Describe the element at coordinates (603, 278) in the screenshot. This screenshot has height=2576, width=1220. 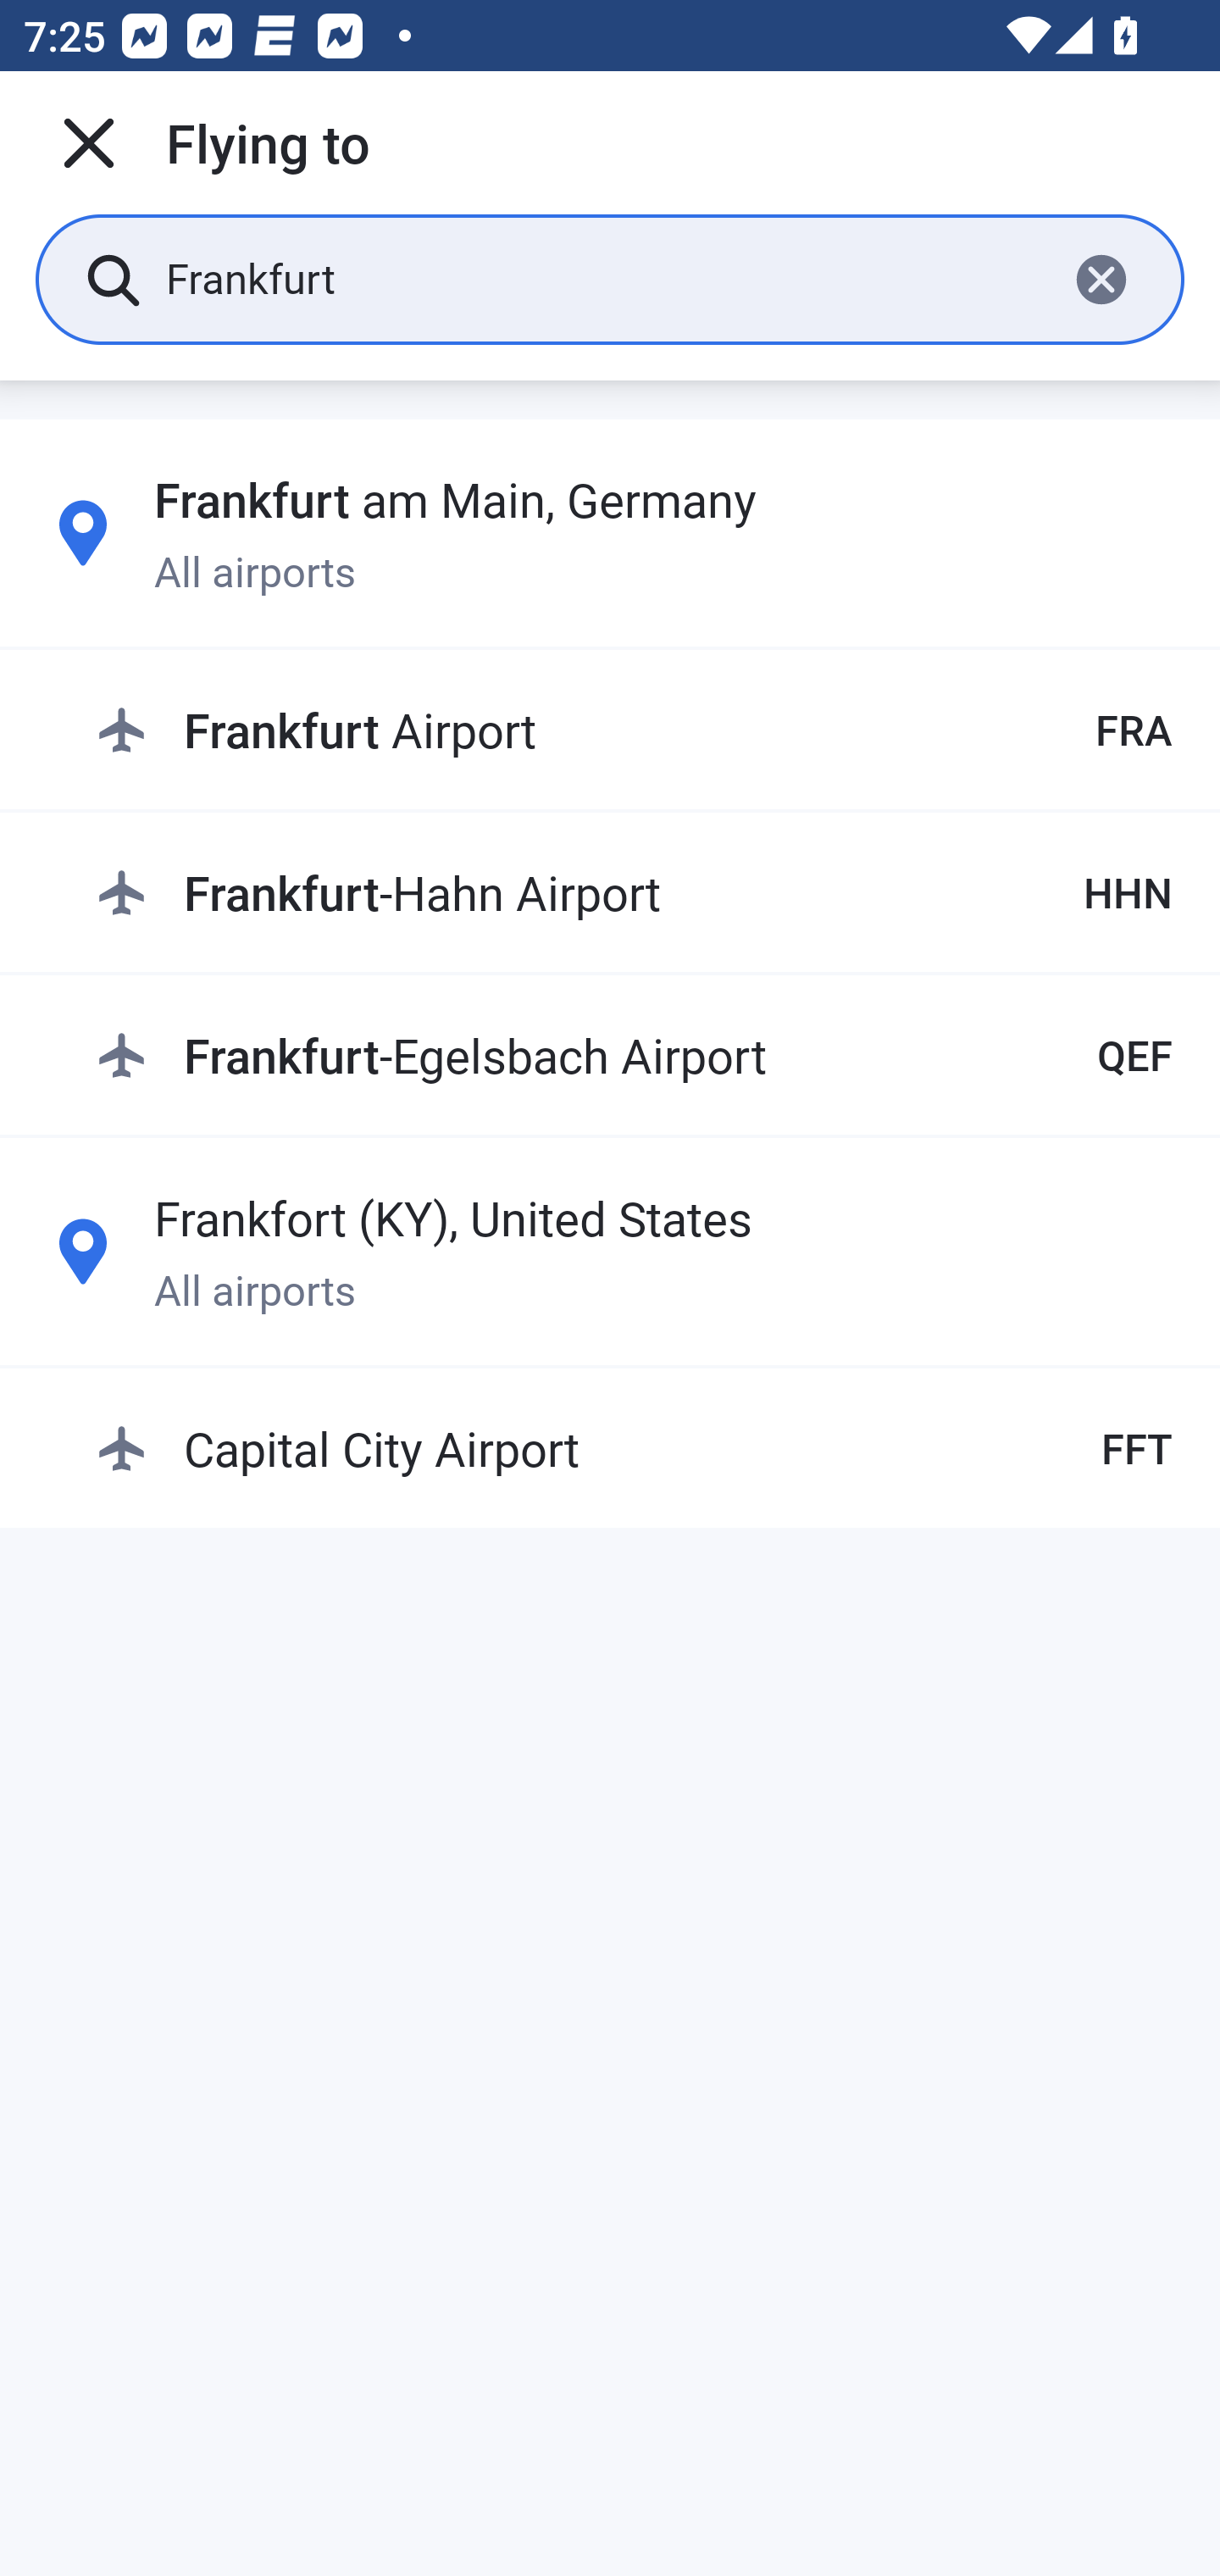
I see `Frankfurt` at that location.